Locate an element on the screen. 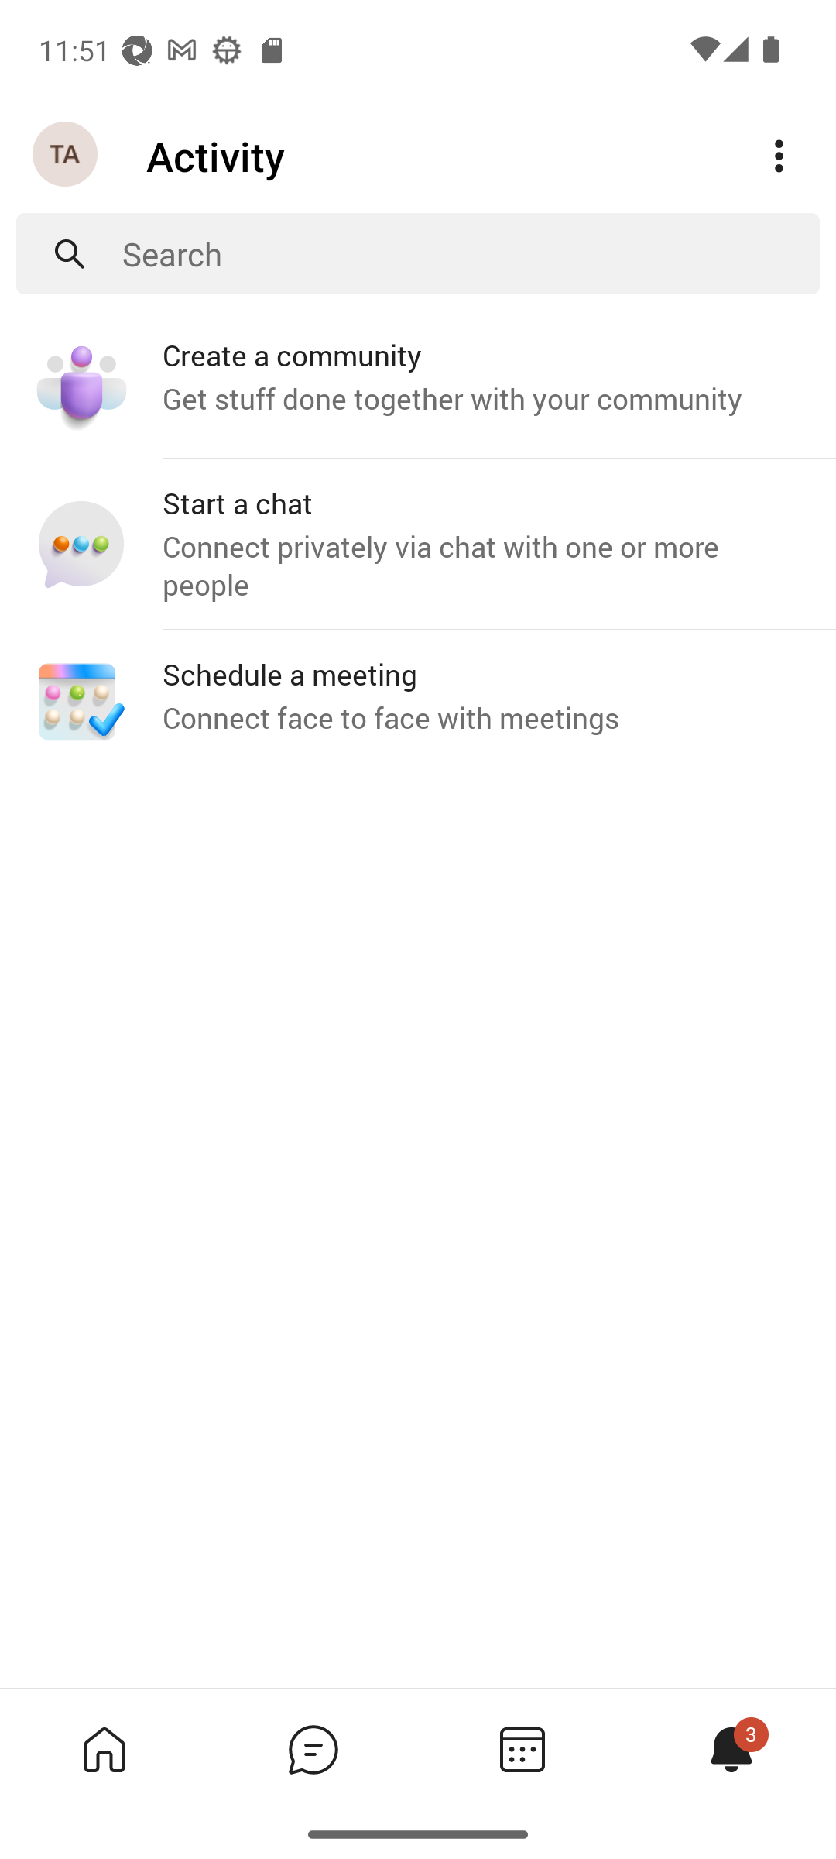 The height and width of the screenshot is (1859, 836). Navigation is located at coordinates (67, 155).